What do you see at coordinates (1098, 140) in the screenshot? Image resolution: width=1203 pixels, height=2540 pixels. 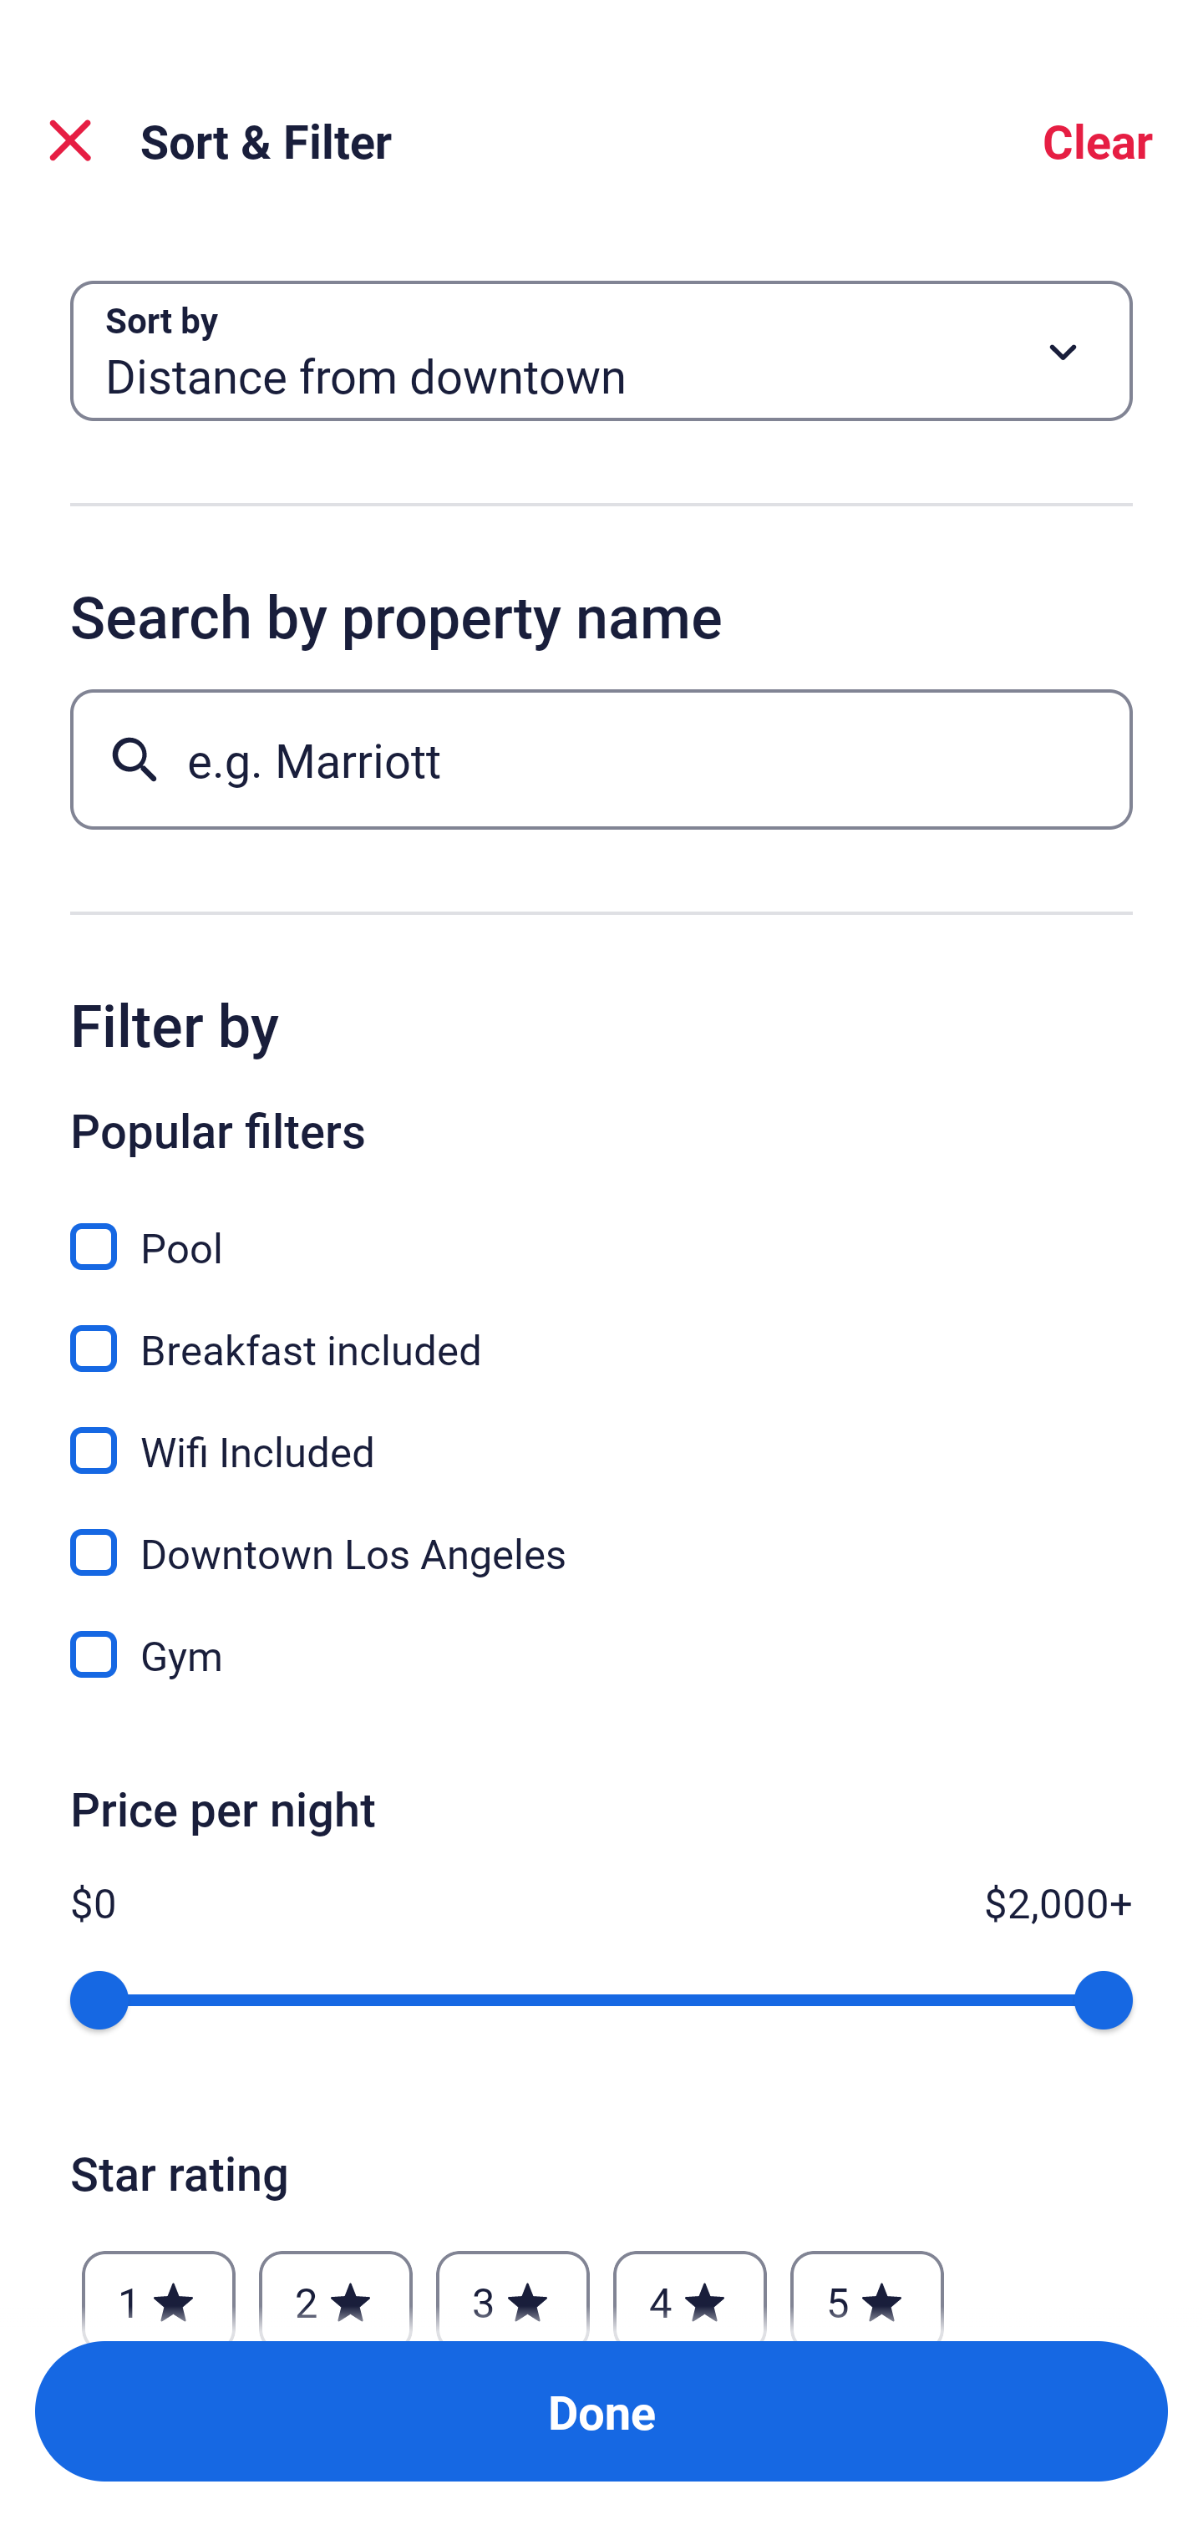 I see `Clear` at bounding box center [1098, 140].